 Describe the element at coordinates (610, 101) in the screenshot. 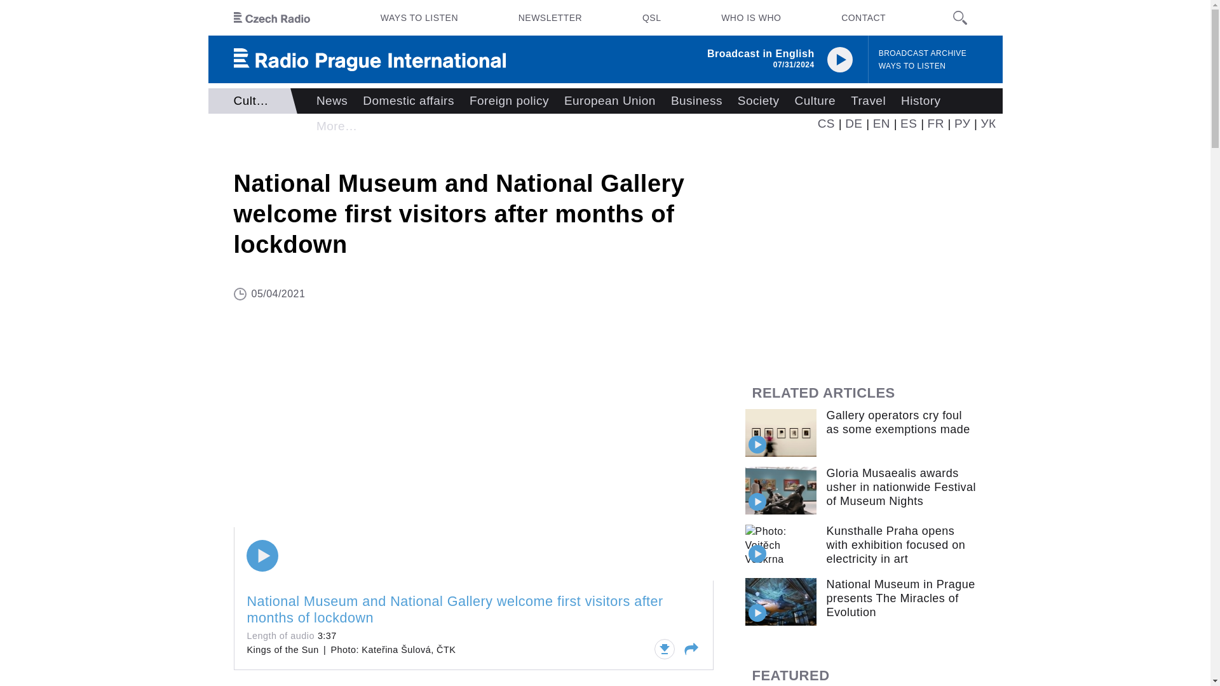

I see `European Union` at that location.